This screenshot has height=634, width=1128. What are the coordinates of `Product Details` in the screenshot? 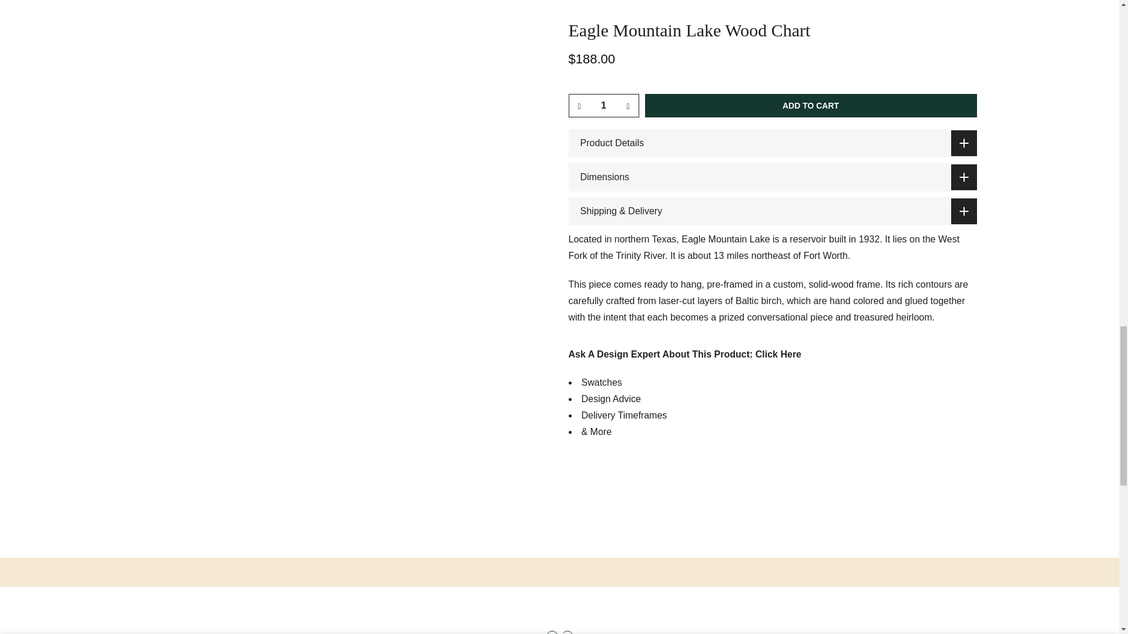 It's located at (772, 143).